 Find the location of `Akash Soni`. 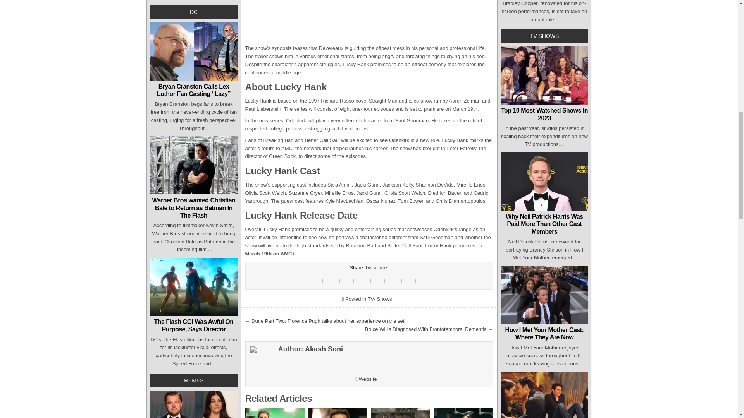

Akash Soni is located at coordinates (324, 349).